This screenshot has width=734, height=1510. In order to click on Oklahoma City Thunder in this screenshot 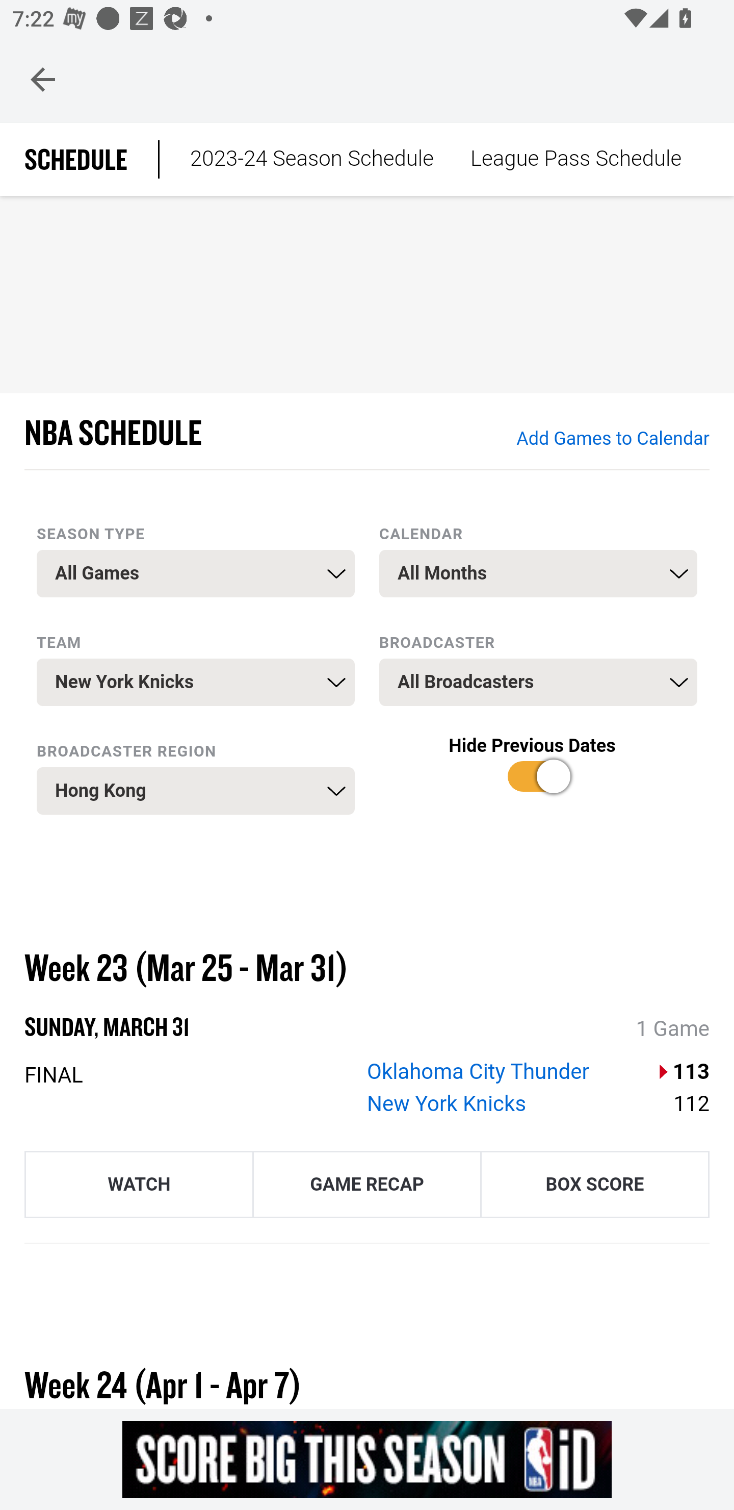, I will do `click(478, 1071)`.